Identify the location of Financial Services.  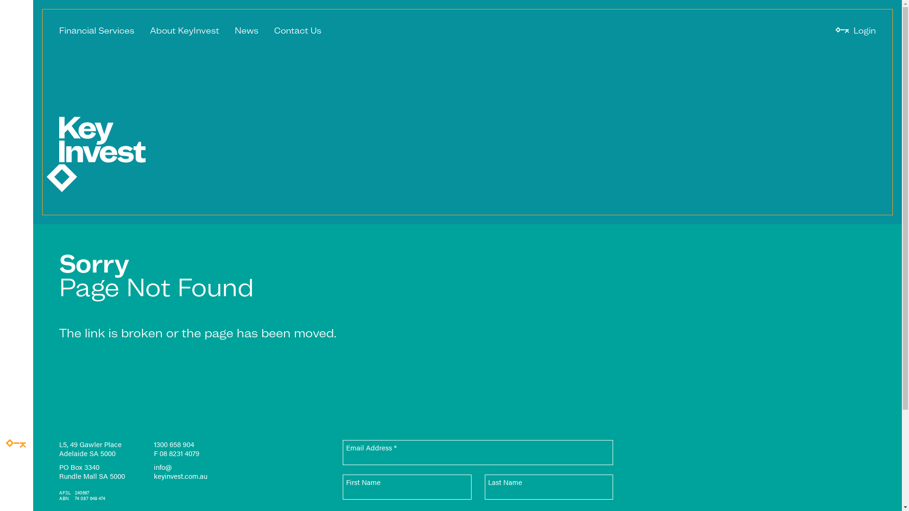
(97, 30).